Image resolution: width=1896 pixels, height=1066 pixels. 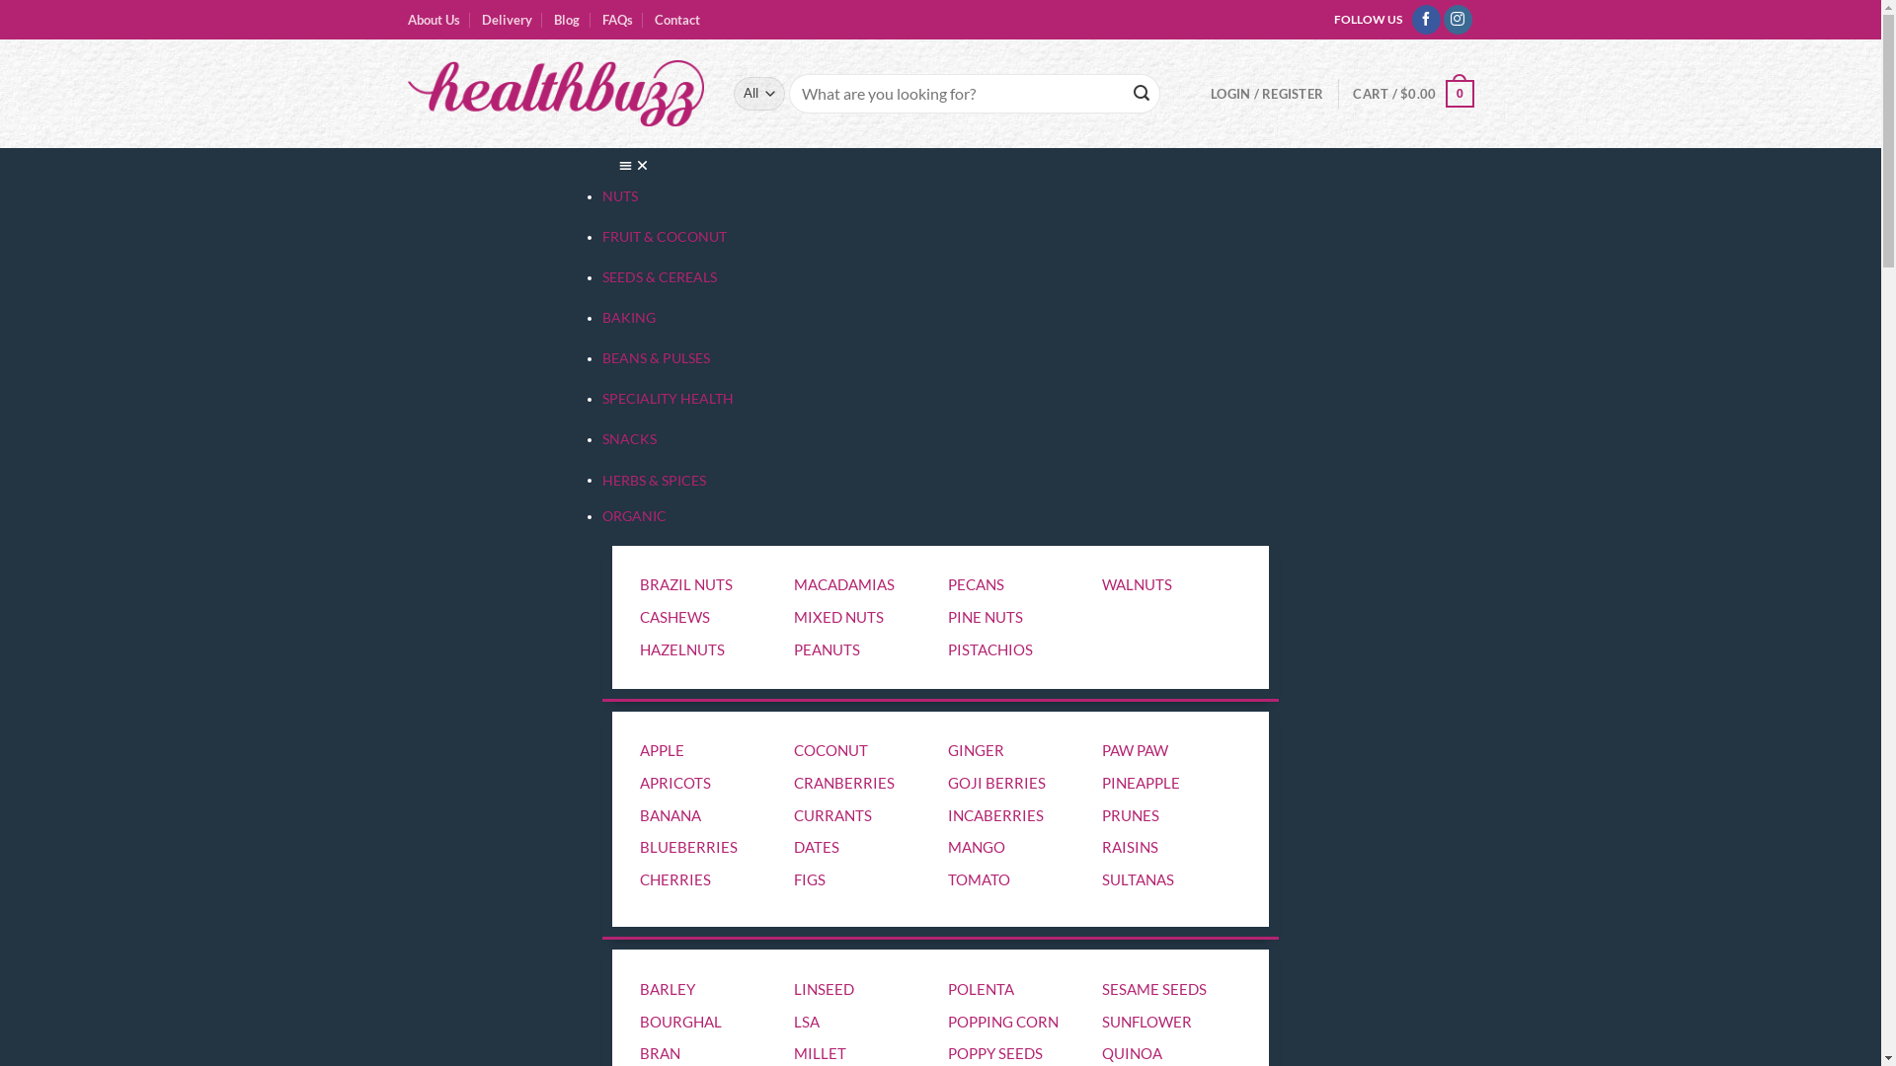 What do you see at coordinates (508, 20) in the screenshot?
I see `Delivery` at bounding box center [508, 20].